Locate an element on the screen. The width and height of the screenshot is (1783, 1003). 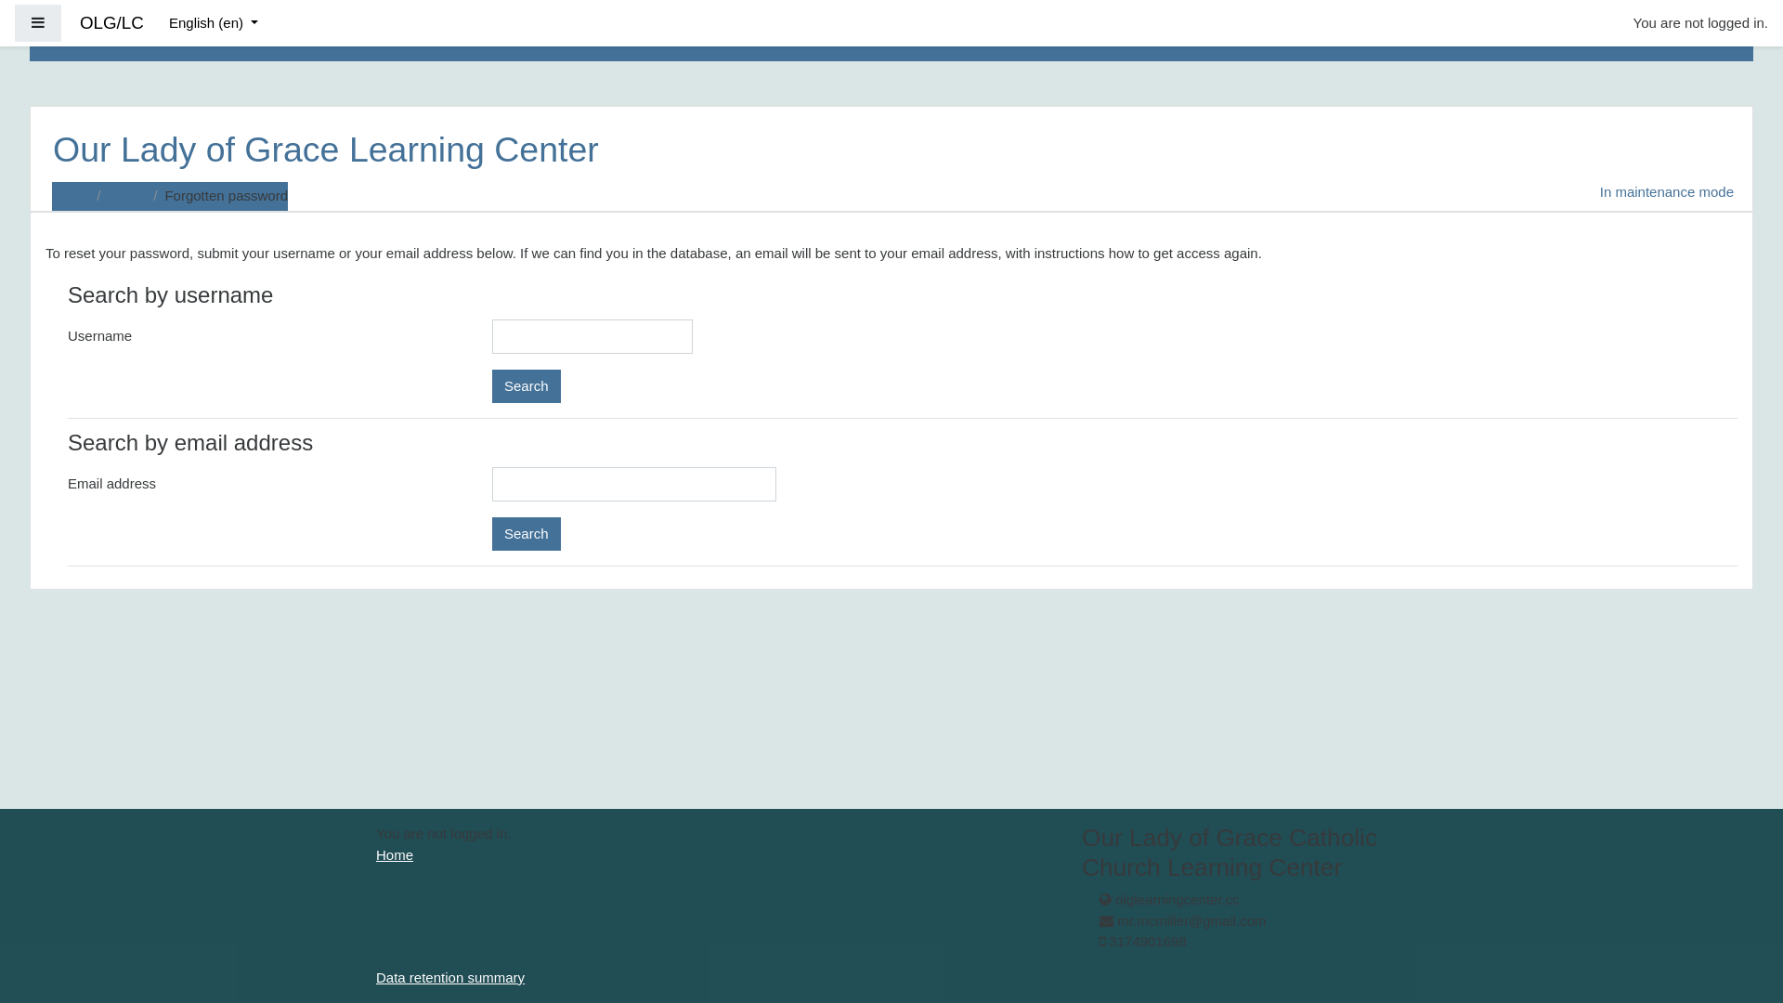
Search is located at coordinates (527, 533).